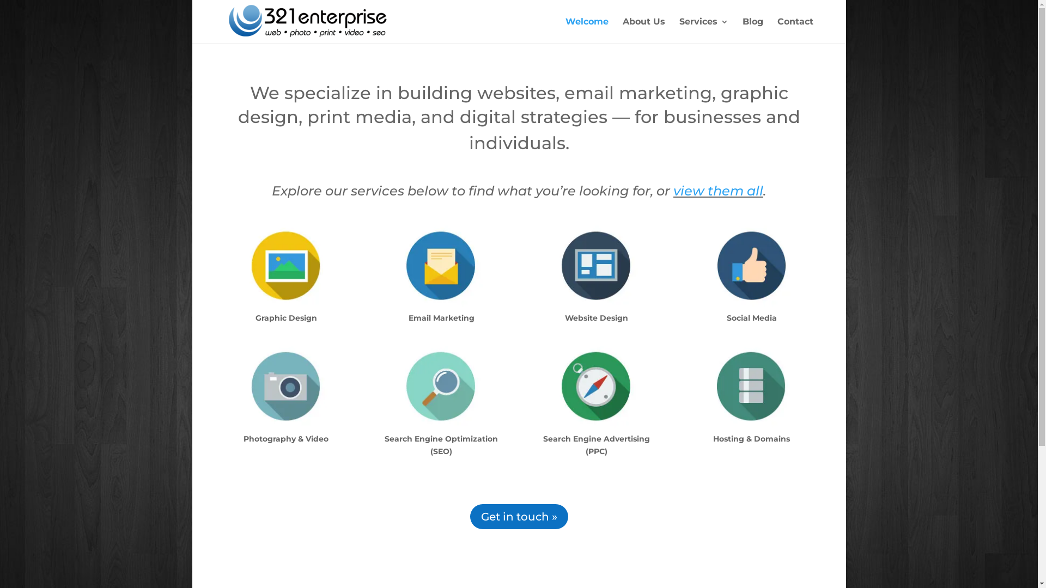 The width and height of the screenshot is (1046, 588). I want to click on view them all, so click(718, 191).